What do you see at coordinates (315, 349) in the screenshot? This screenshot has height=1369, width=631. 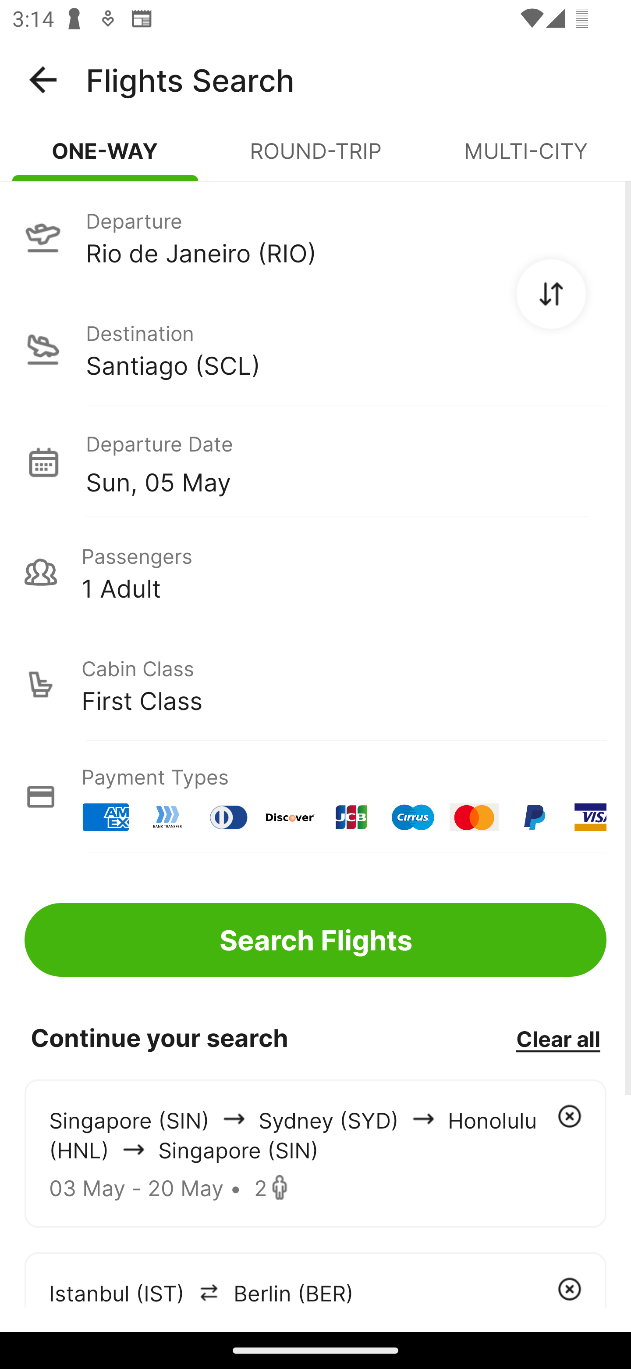 I see `Destination Santiago (SCL)` at bounding box center [315, 349].